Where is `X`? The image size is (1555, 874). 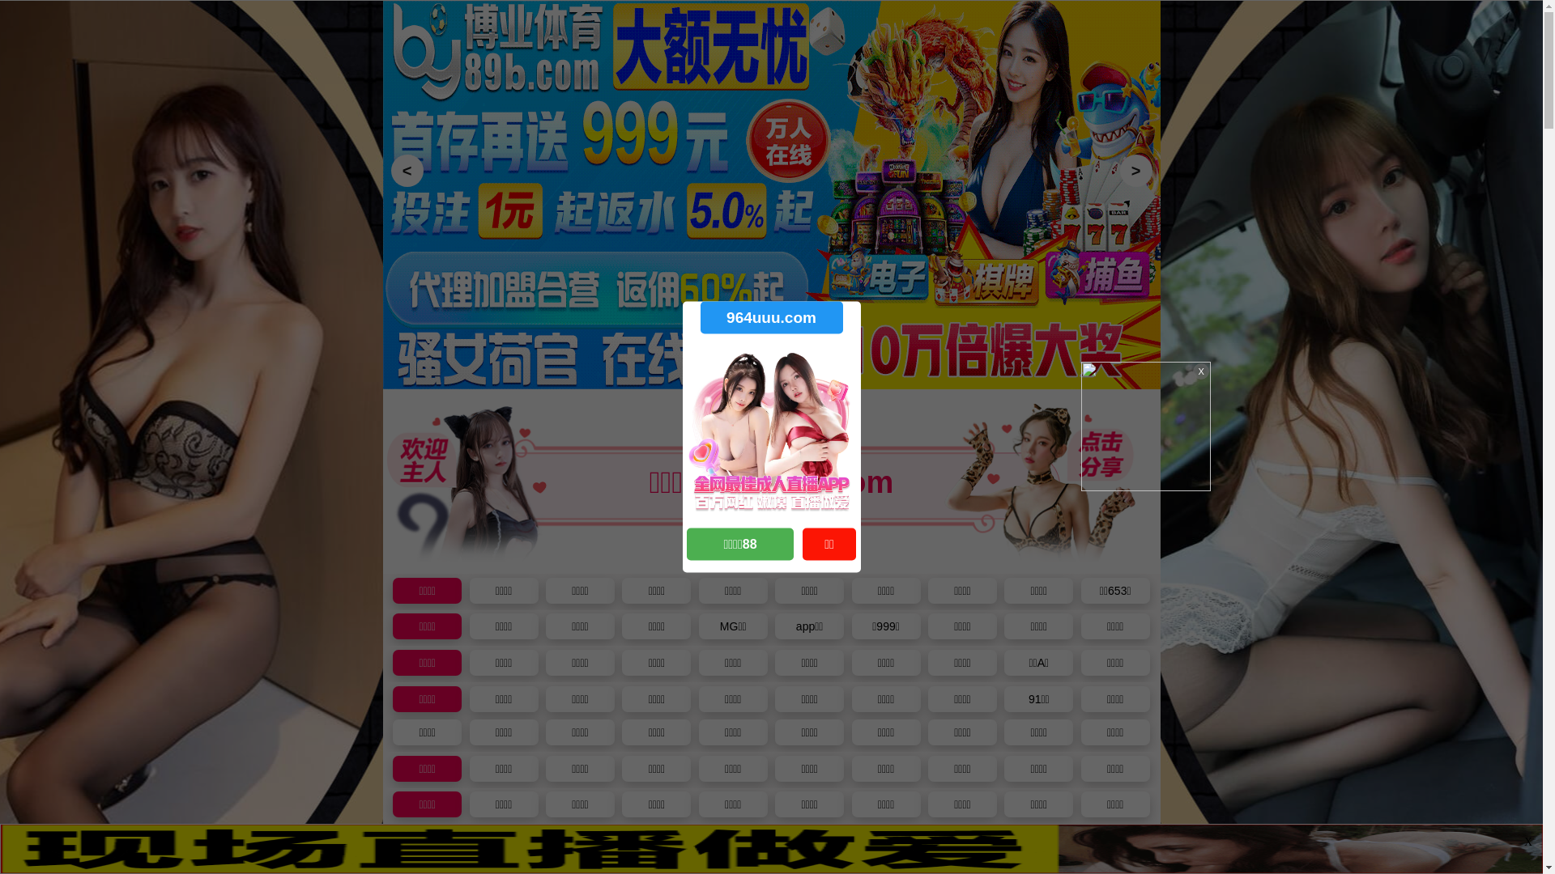
X is located at coordinates (1528, 842).